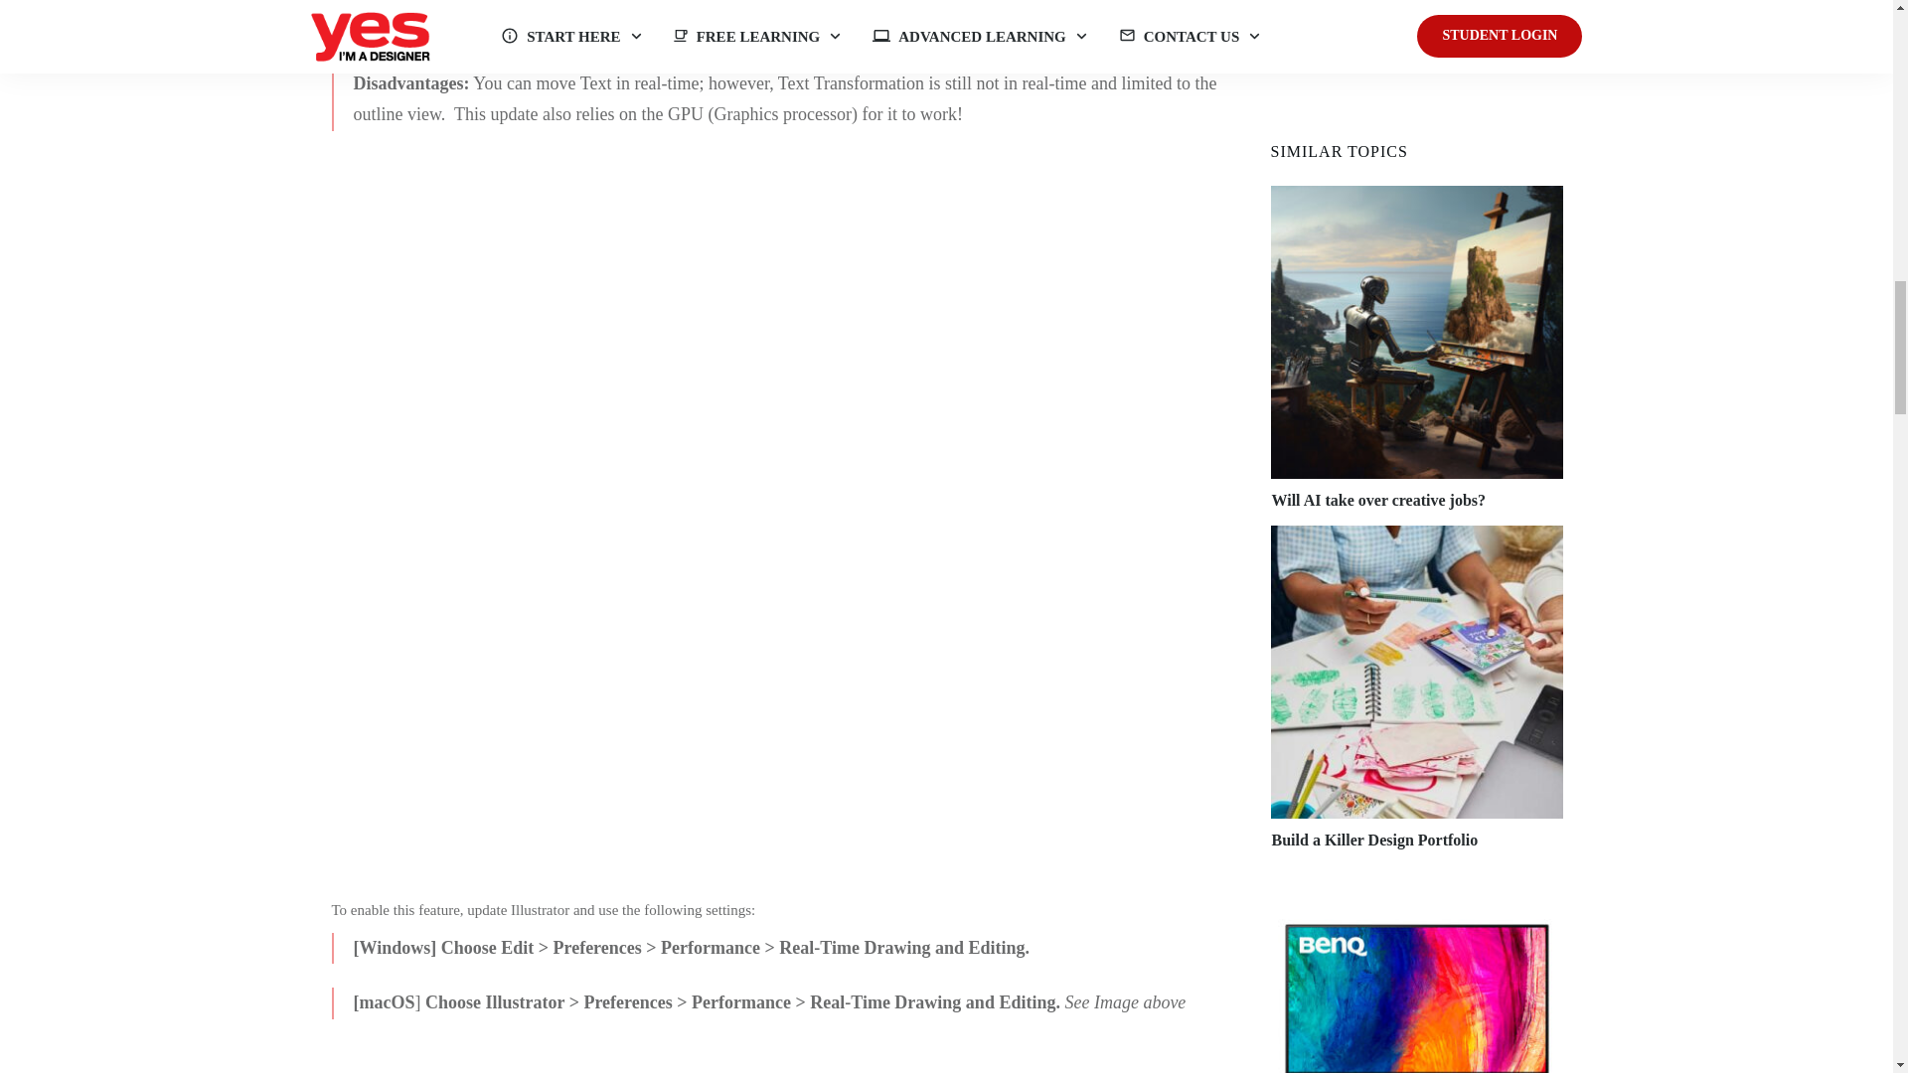 The image size is (1908, 1073). Describe the element at coordinates (1416, 63) in the screenshot. I see `Yes I'm a Designer Podcast` at that location.